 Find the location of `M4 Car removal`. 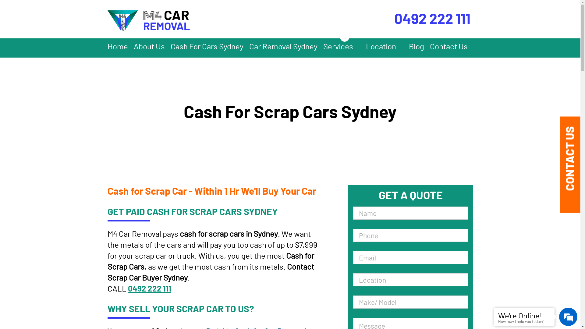

M4 Car removal is located at coordinates (122, 21).